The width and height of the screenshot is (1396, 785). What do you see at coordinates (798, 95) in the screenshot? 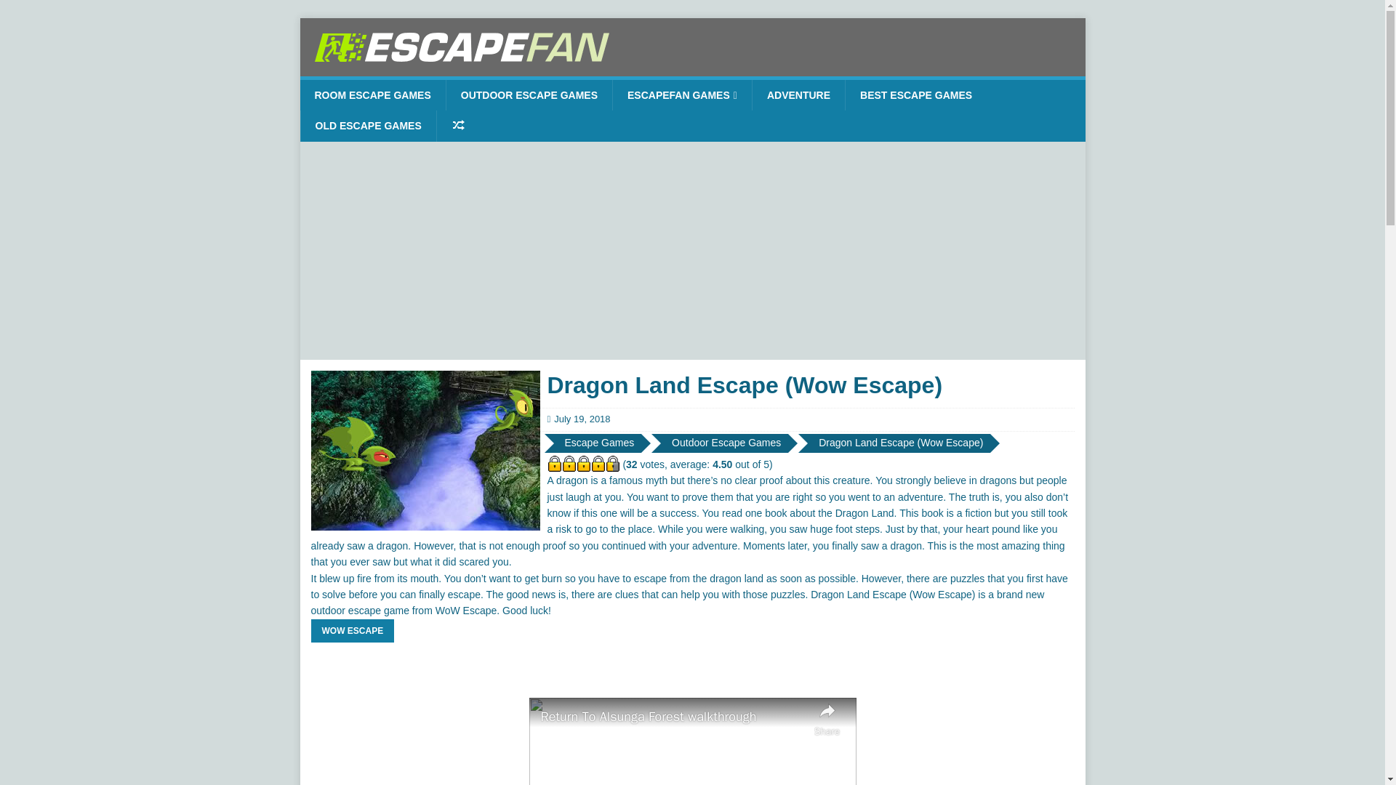
I see `ADVENTURE` at bounding box center [798, 95].